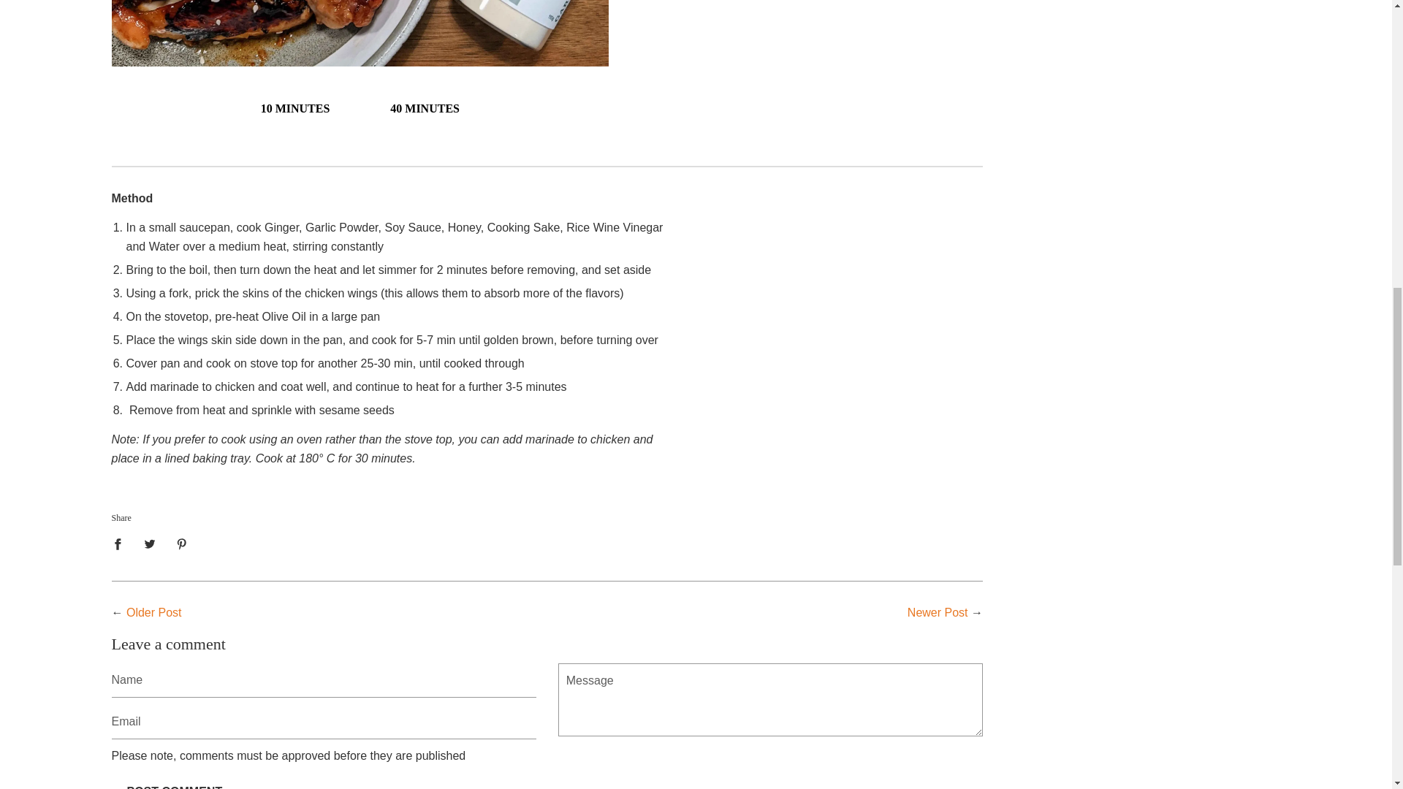  I want to click on Older Post, so click(153, 612).